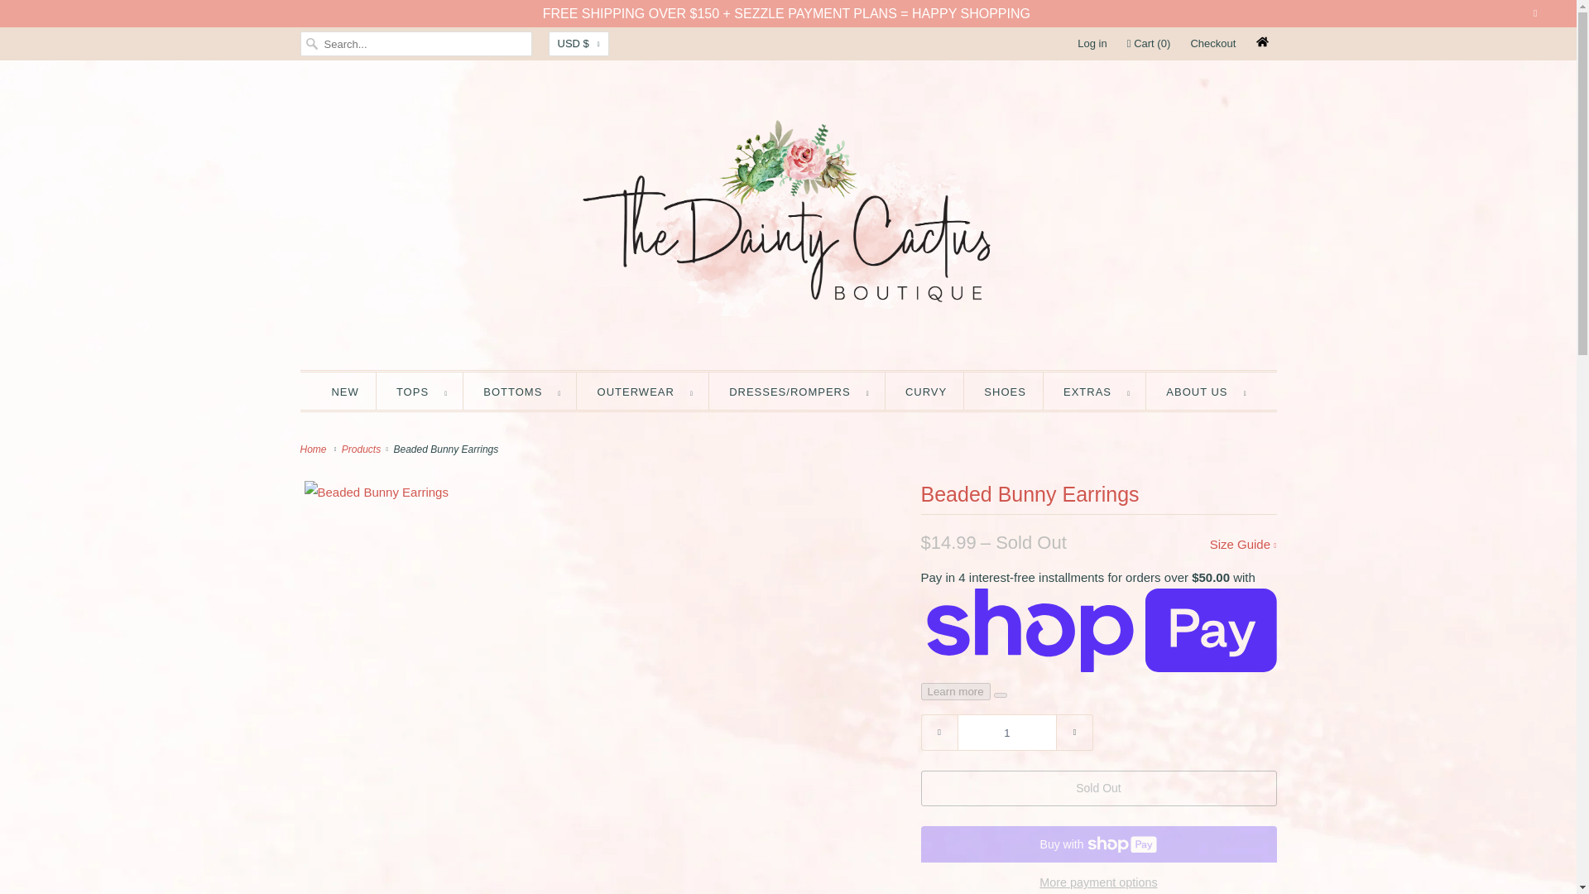 The height and width of the screenshot is (894, 1589). I want to click on Log in, so click(1091, 43).